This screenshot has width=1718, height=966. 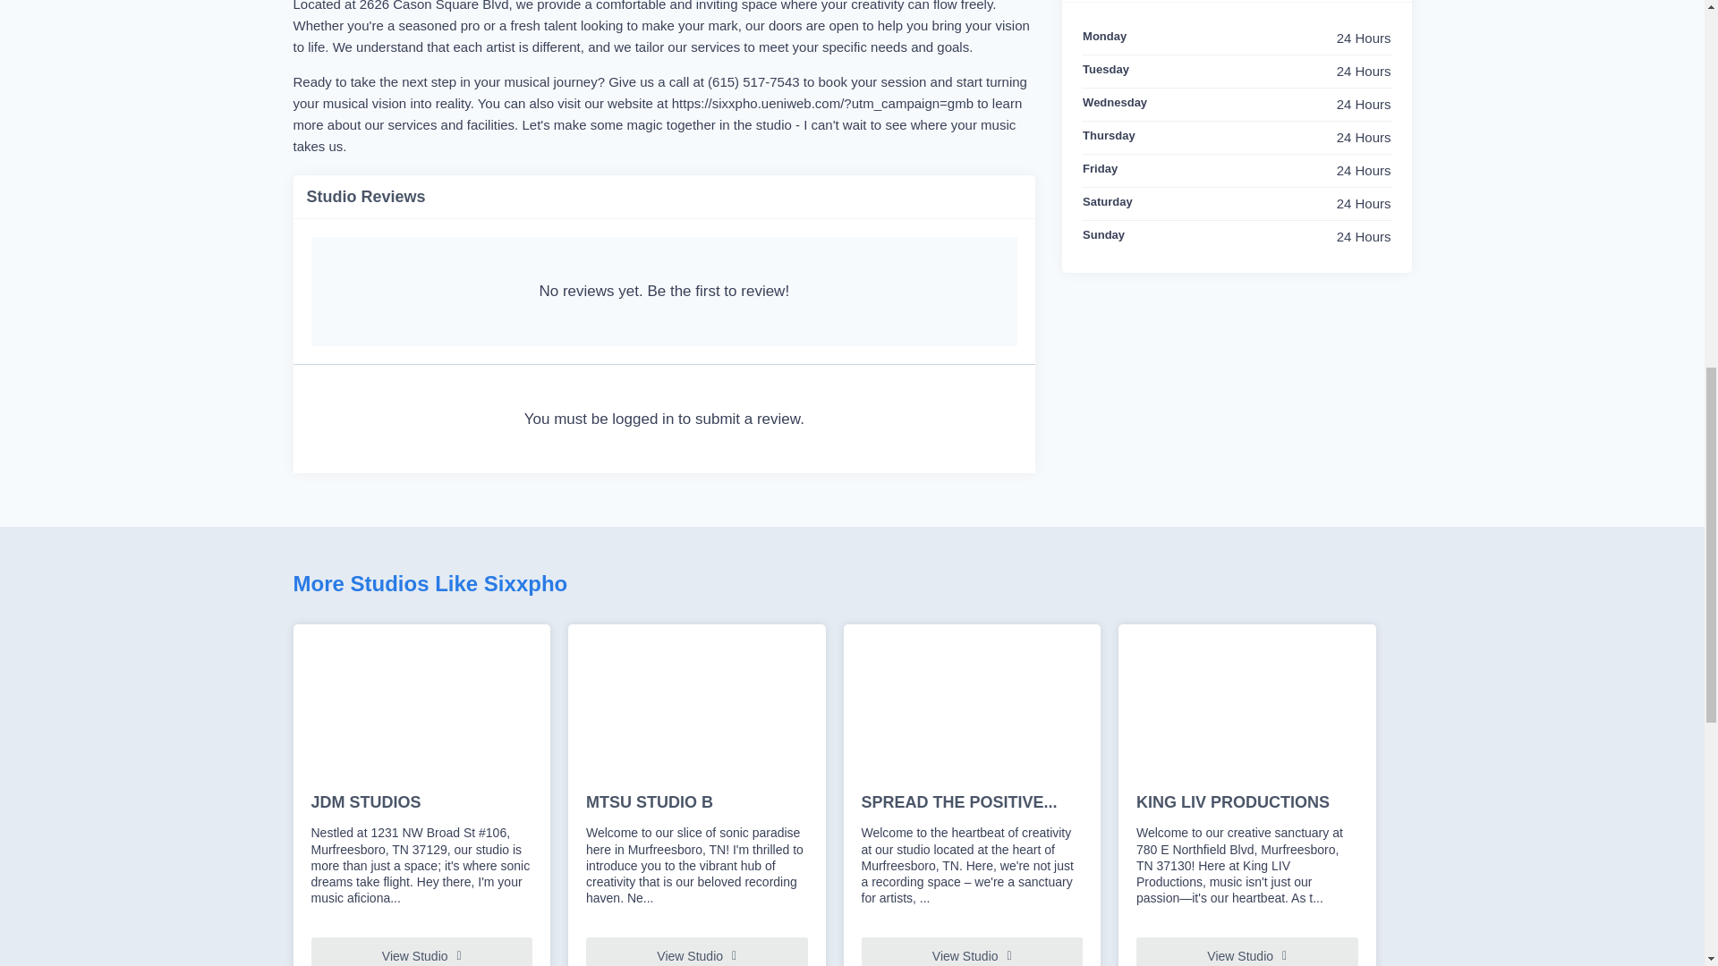 I want to click on View Studio, so click(x=696, y=952).